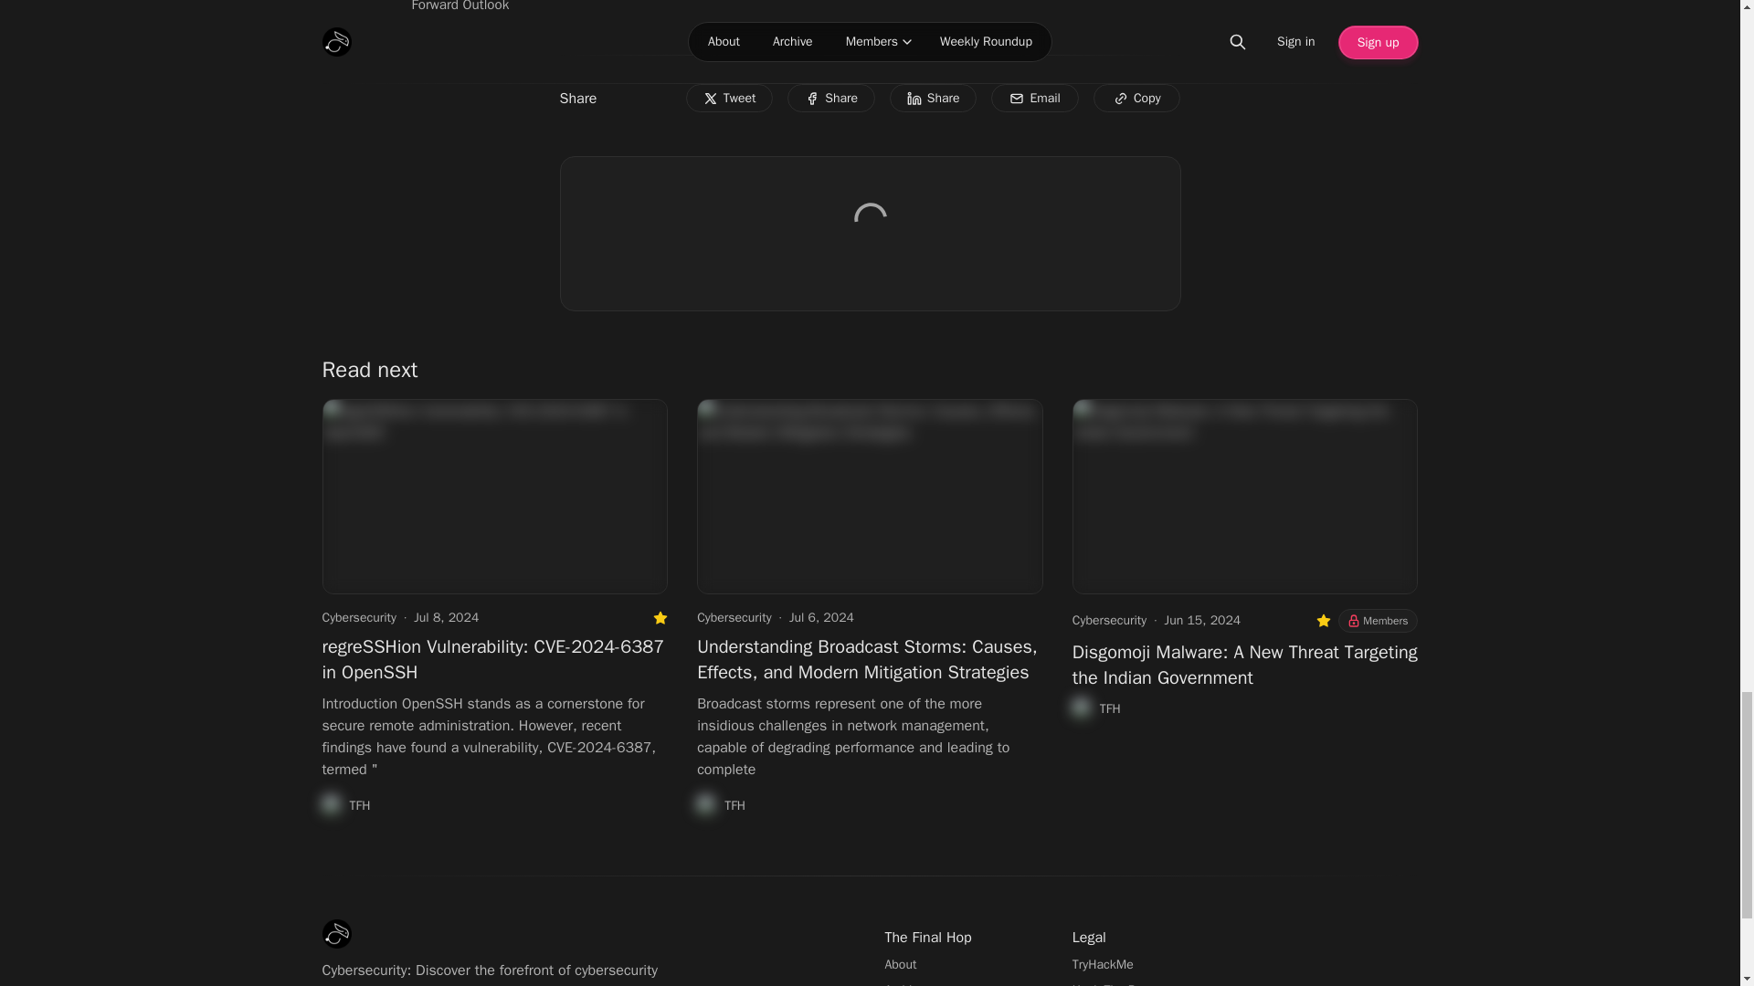 The image size is (1754, 986). What do you see at coordinates (933, 99) in the screenshot?
I see `Share` at bounding box center [933, 99].